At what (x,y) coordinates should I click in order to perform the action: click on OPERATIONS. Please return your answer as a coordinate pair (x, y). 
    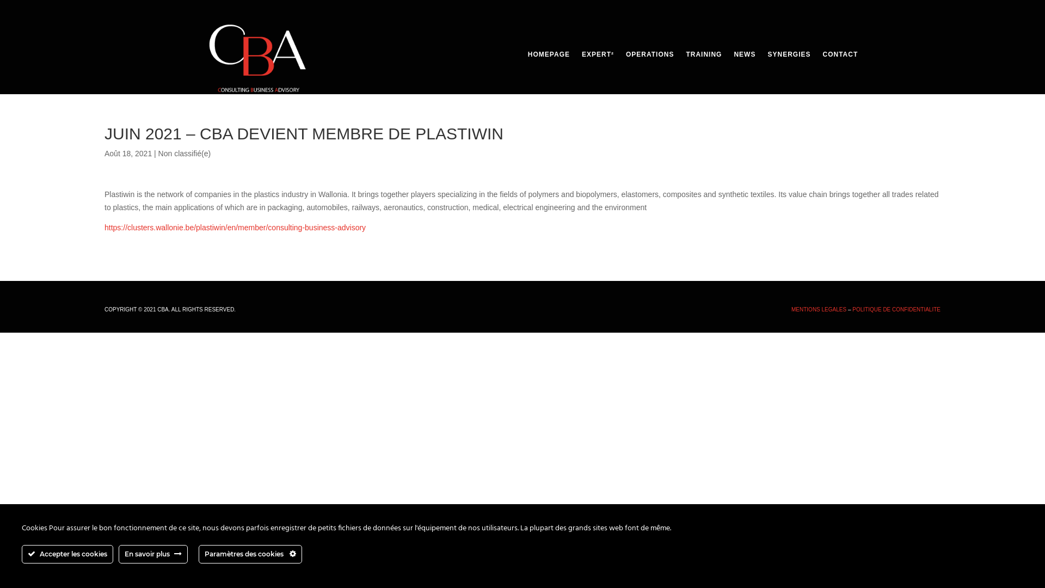
    Looking at the image, I should click on (650, 57).